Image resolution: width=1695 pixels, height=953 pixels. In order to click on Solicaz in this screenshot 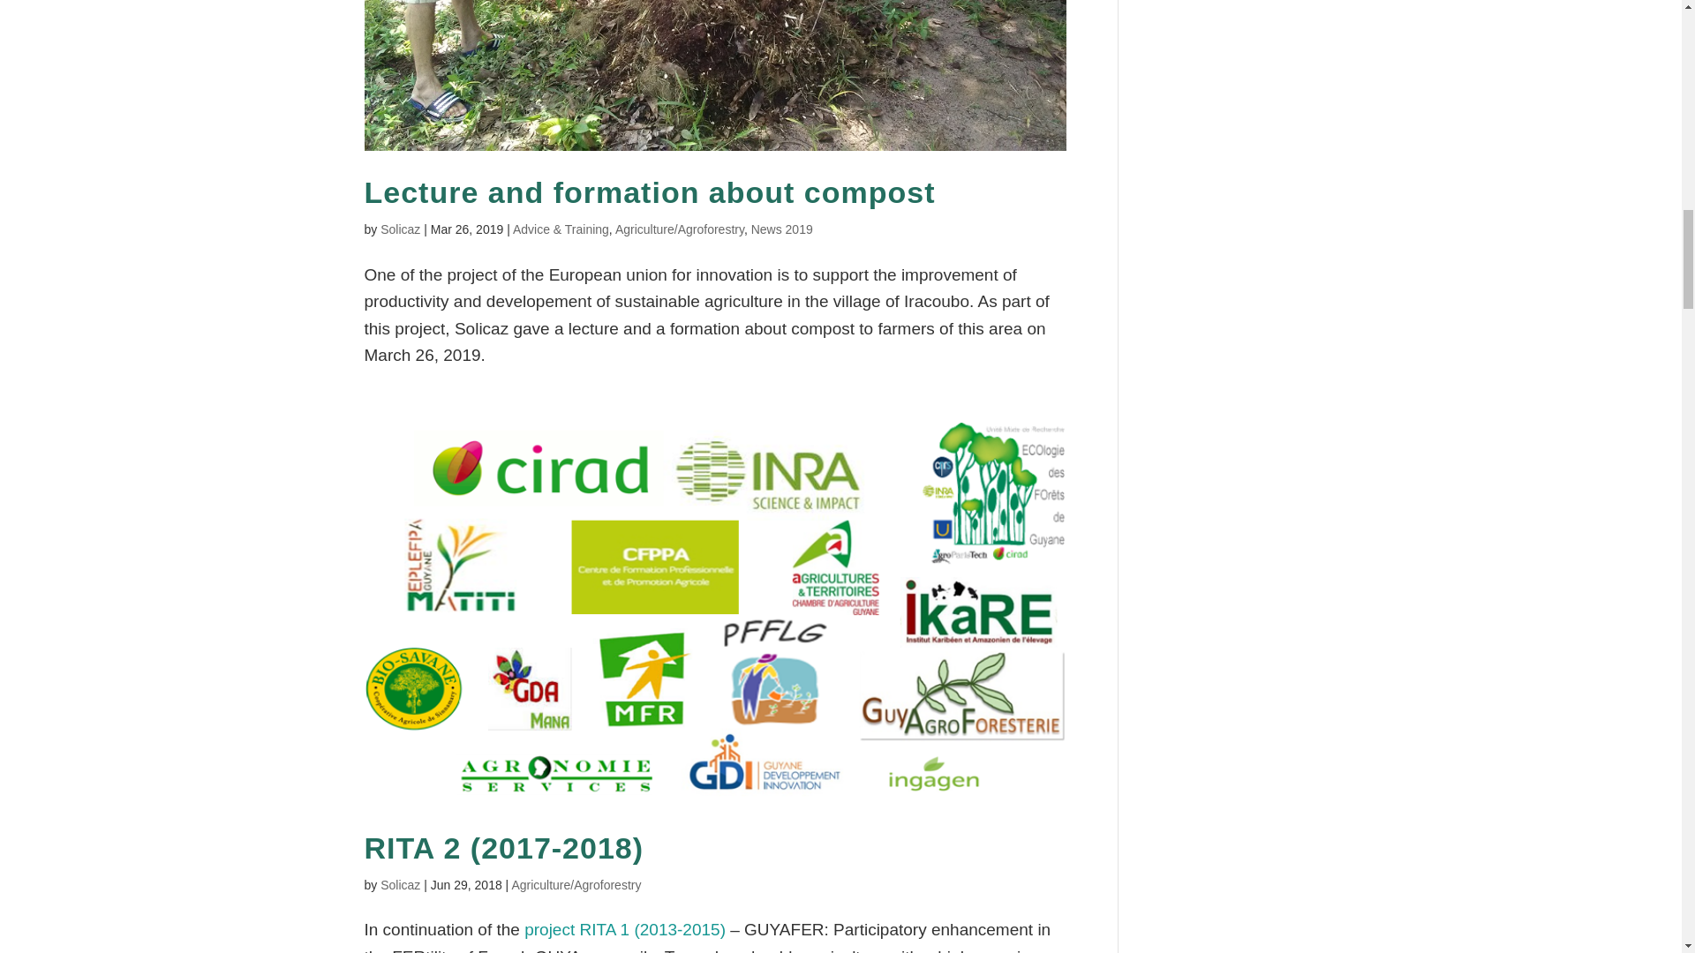, I will do `click(400, 229)`.